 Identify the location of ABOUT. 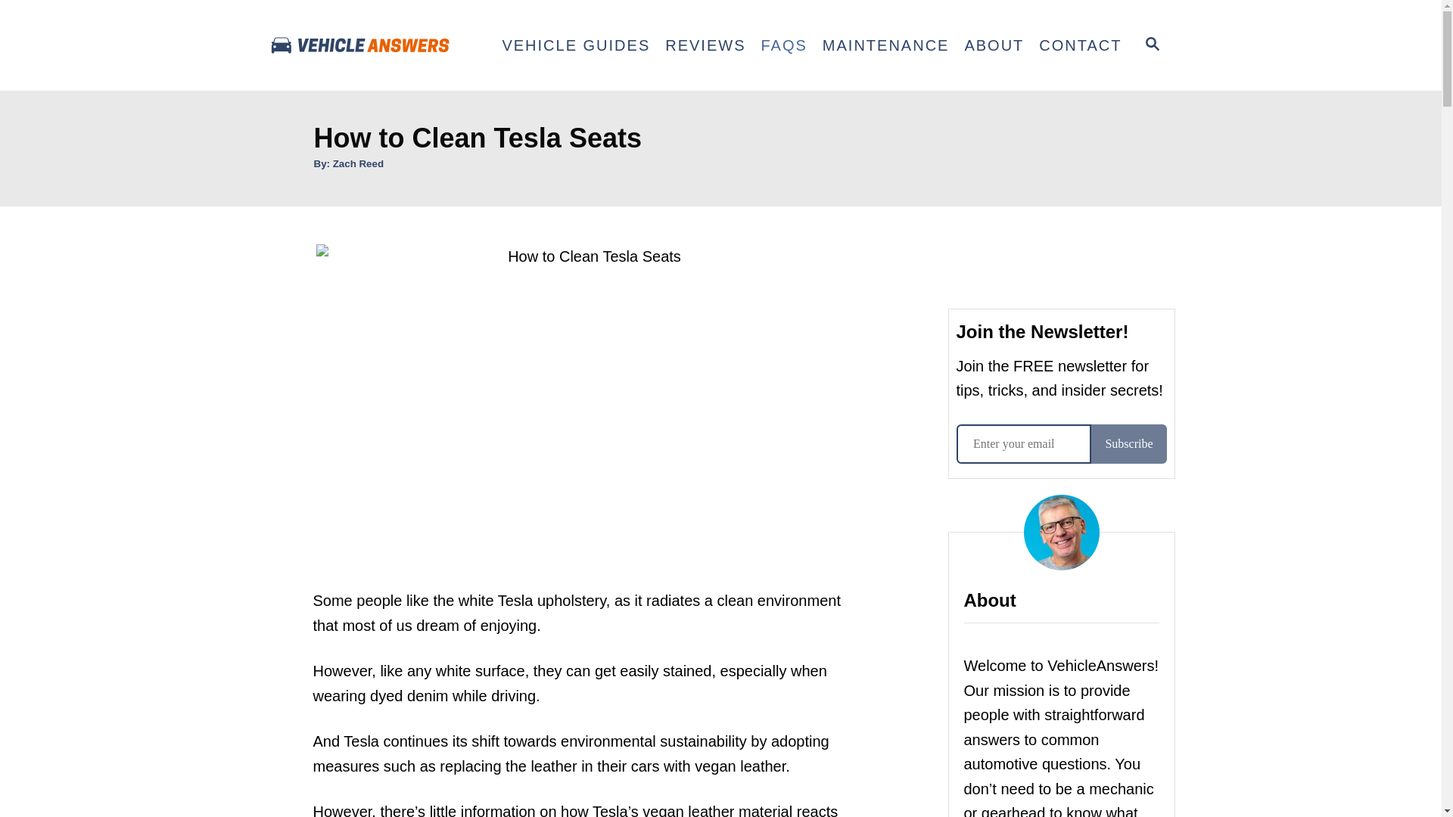
(994, 45).